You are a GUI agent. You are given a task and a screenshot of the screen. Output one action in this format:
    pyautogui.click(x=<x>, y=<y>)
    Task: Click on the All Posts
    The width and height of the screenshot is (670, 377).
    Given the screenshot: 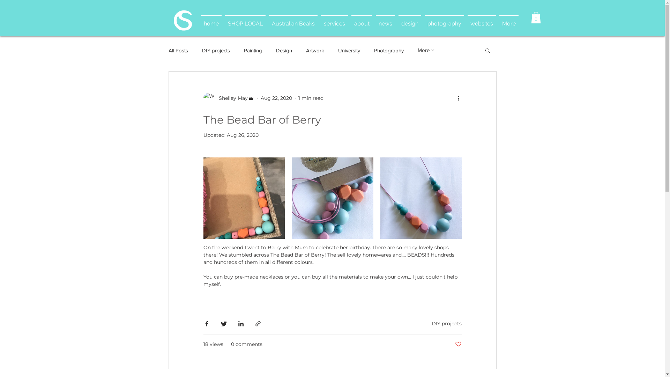 What is the action you would take?
    pyautogui.click(x=178, y=50)
    